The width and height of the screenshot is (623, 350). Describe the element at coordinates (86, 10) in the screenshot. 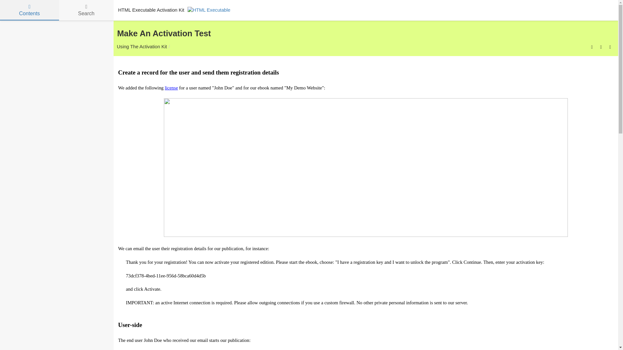

I see `Search` at that location.